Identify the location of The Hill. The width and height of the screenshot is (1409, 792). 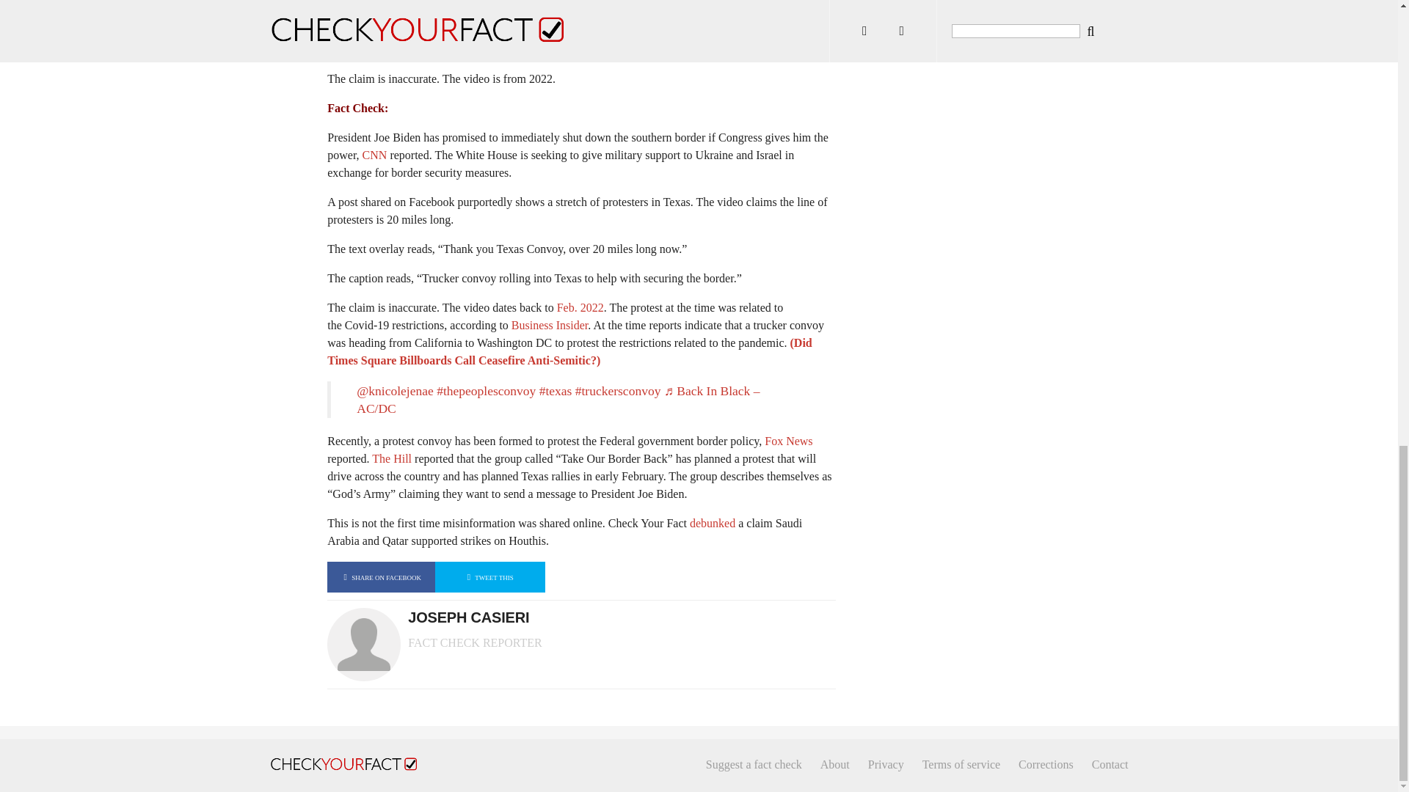
(391, 458).